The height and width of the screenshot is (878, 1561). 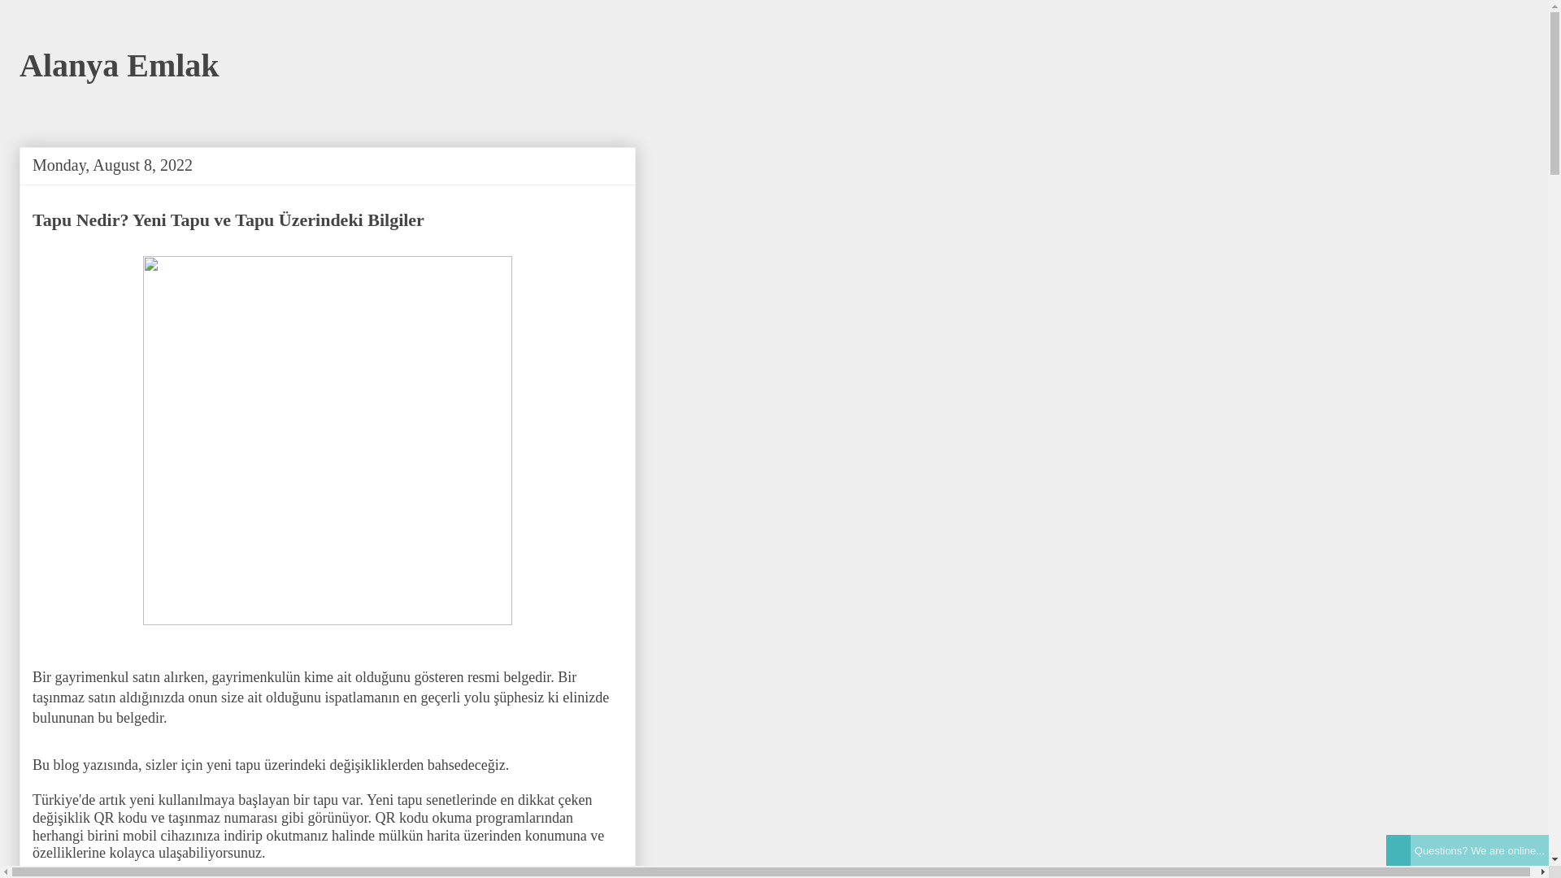 What do you see at coordinates (120, 65) in the screenshot?
I see `Alanya Emlak` at bounding box center [120, 65].